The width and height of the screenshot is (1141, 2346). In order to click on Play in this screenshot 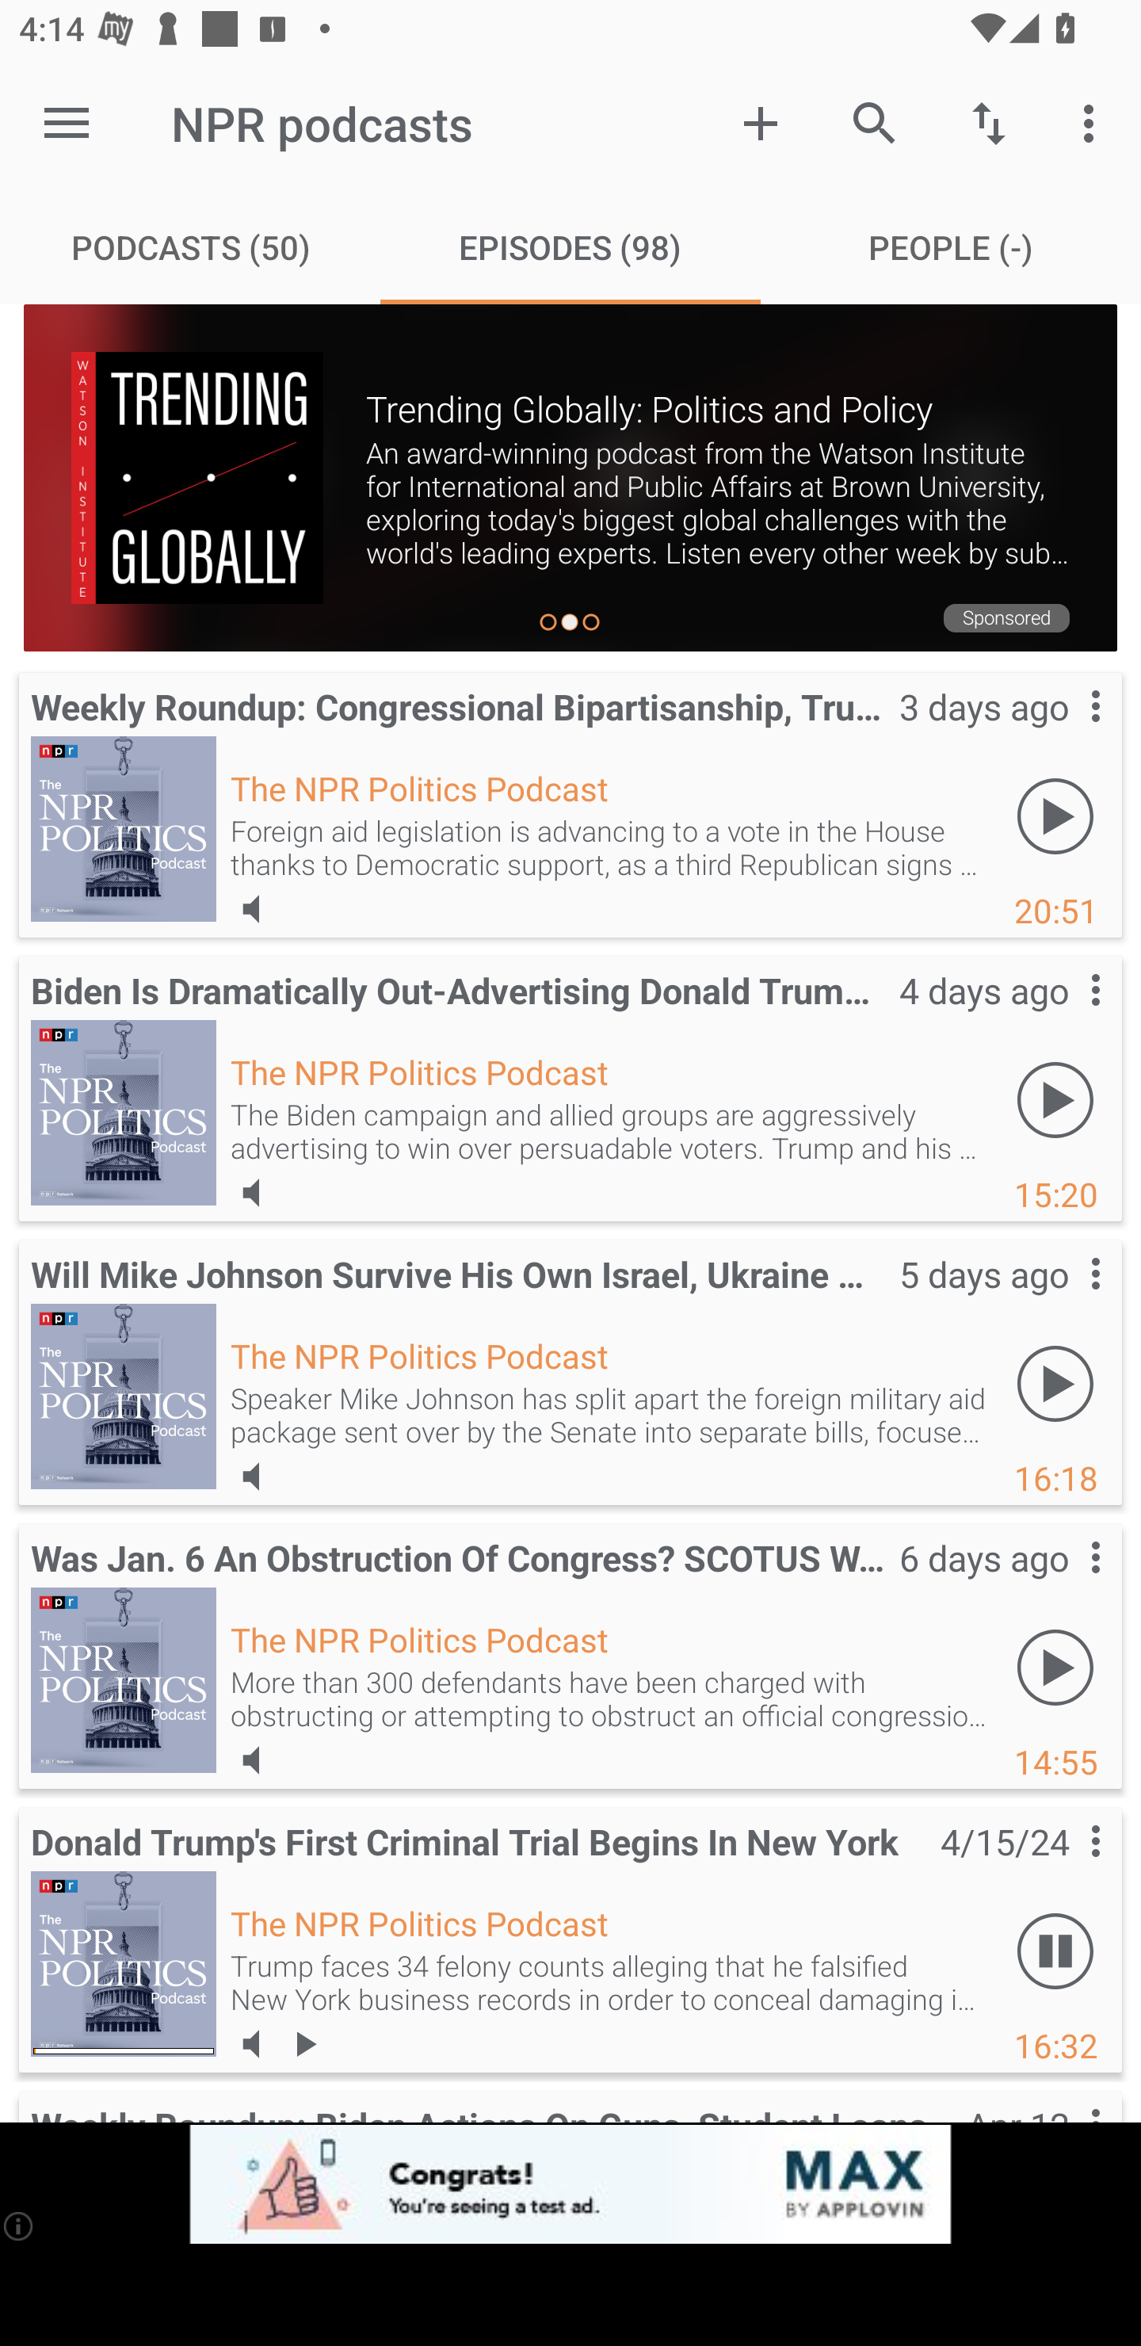, I will do `click(1055, 1382)`.